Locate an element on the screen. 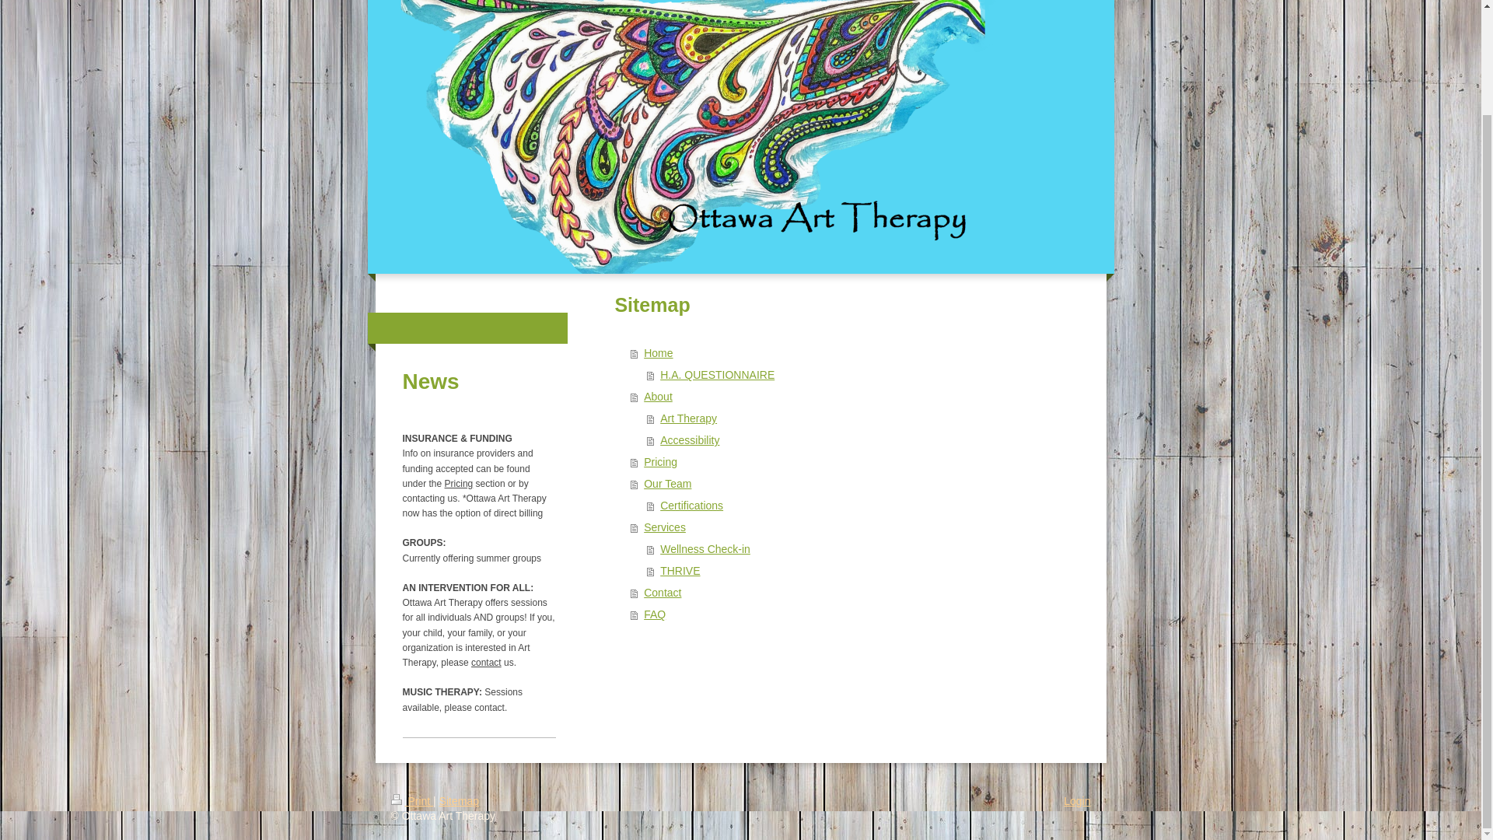 This screenshot has height=840, width=1493. contact is located at coordinates (487, 662).